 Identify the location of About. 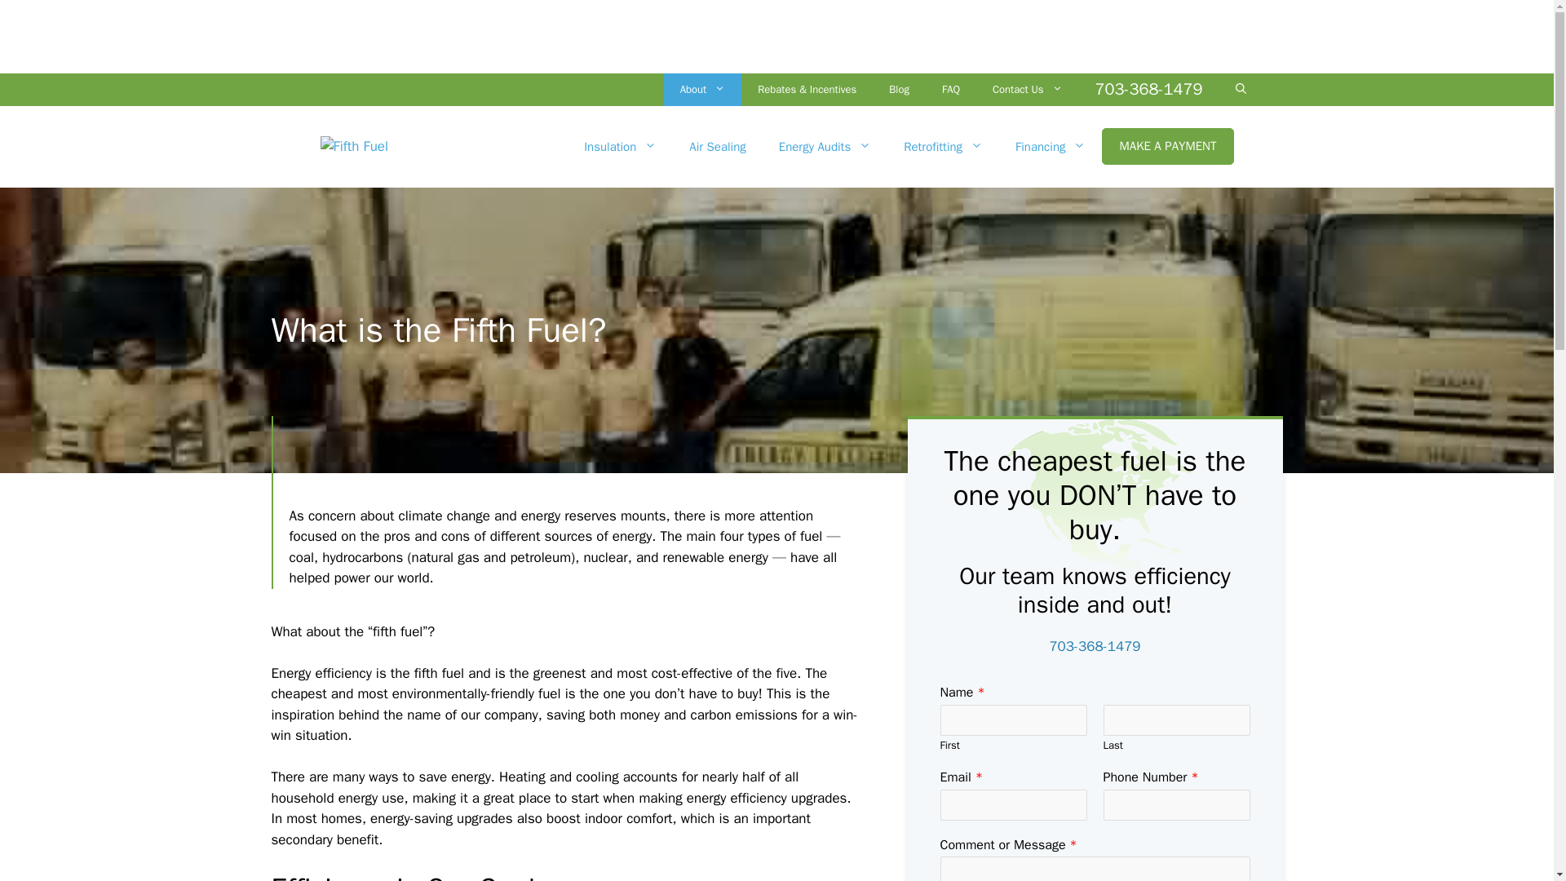
(702, 89).